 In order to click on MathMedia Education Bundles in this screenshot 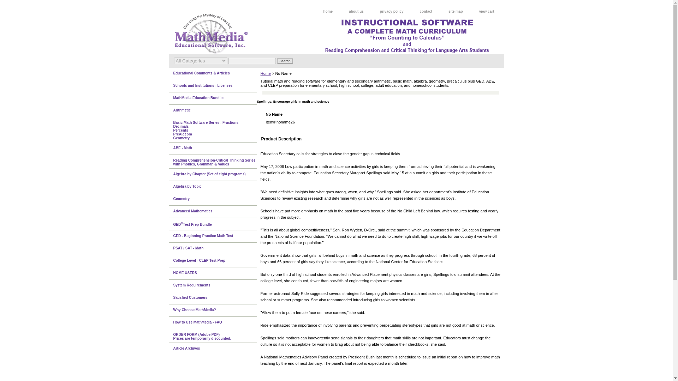, I will do `click(216, 99)`.